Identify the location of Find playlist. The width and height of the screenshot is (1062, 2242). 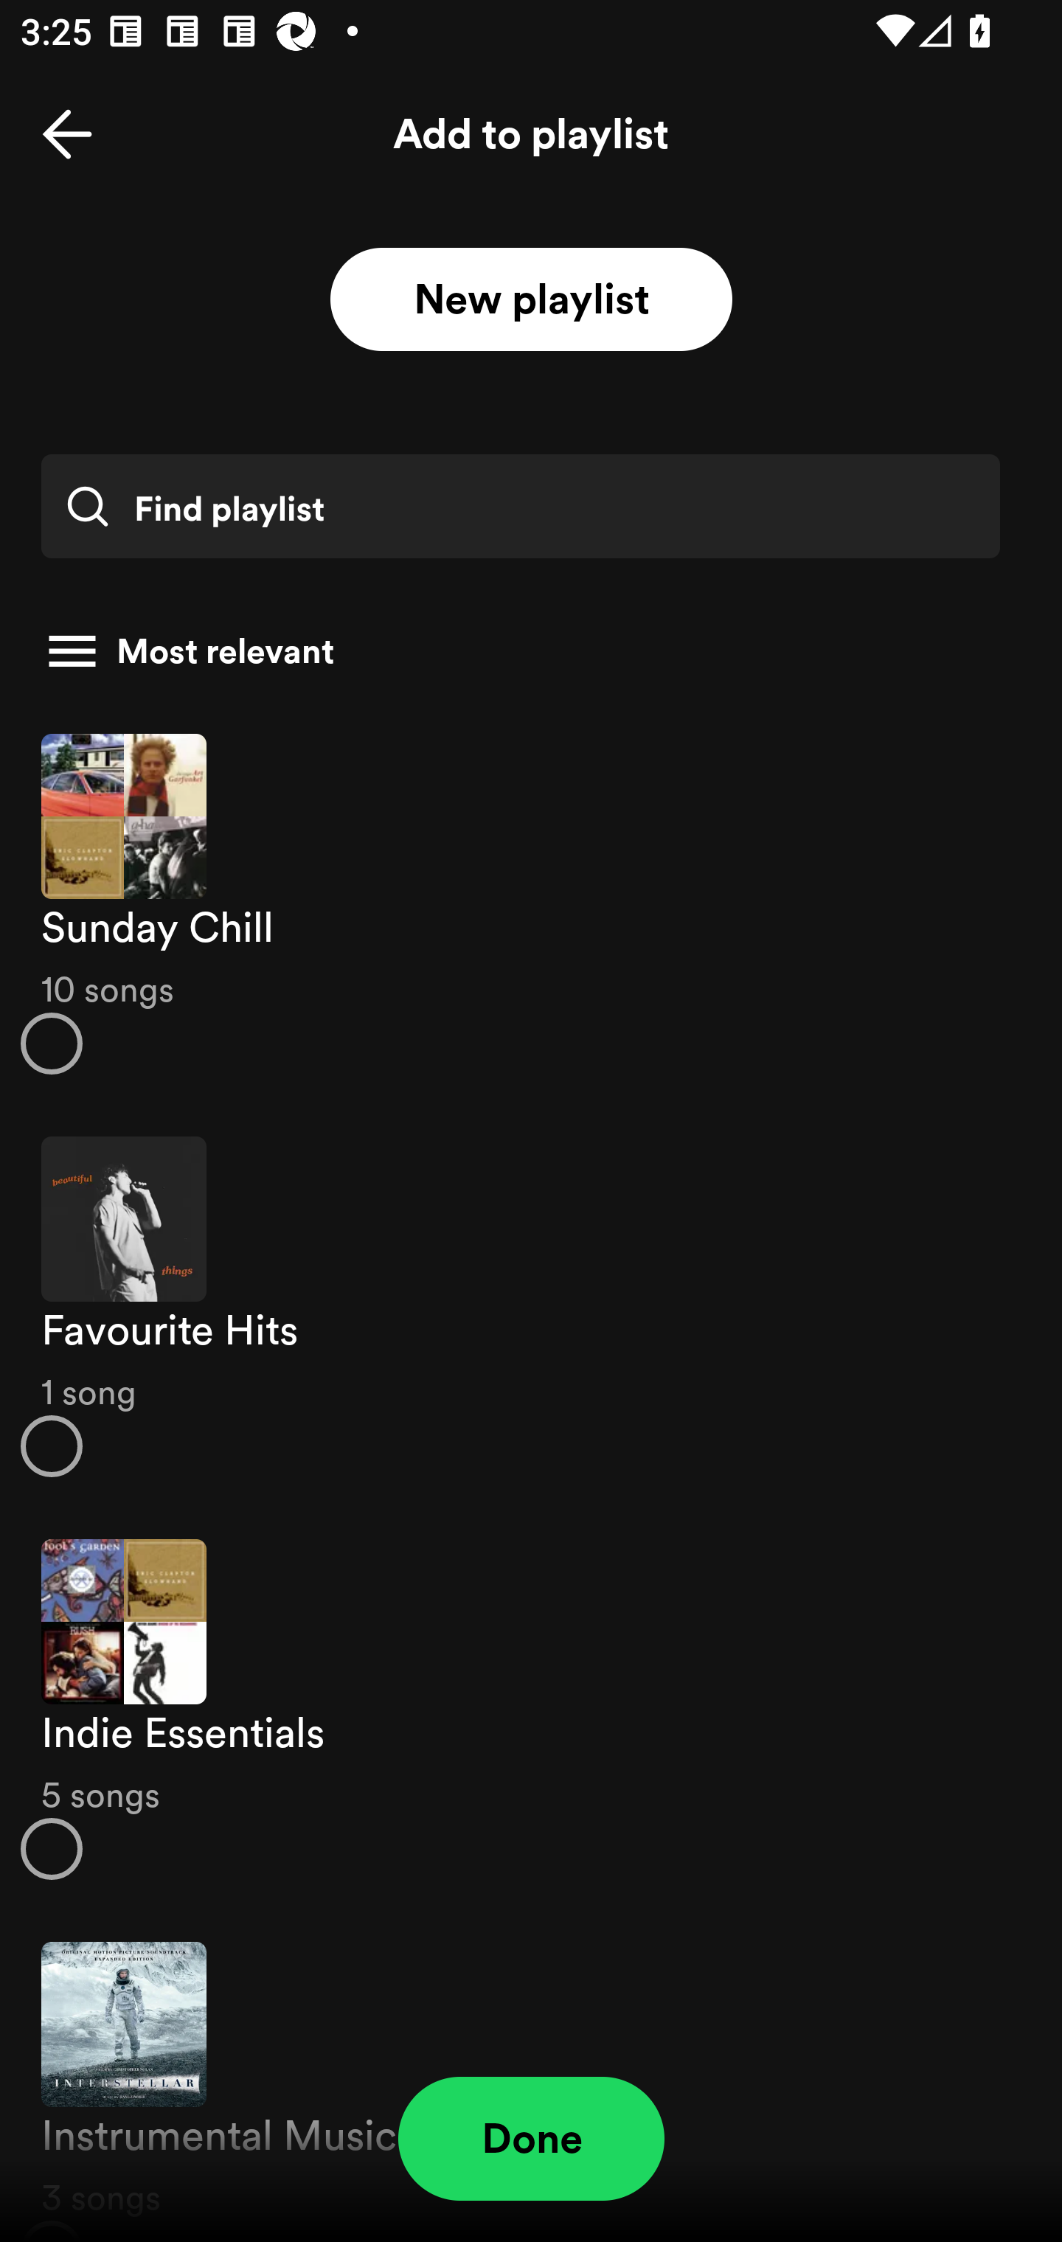
(520, 506).